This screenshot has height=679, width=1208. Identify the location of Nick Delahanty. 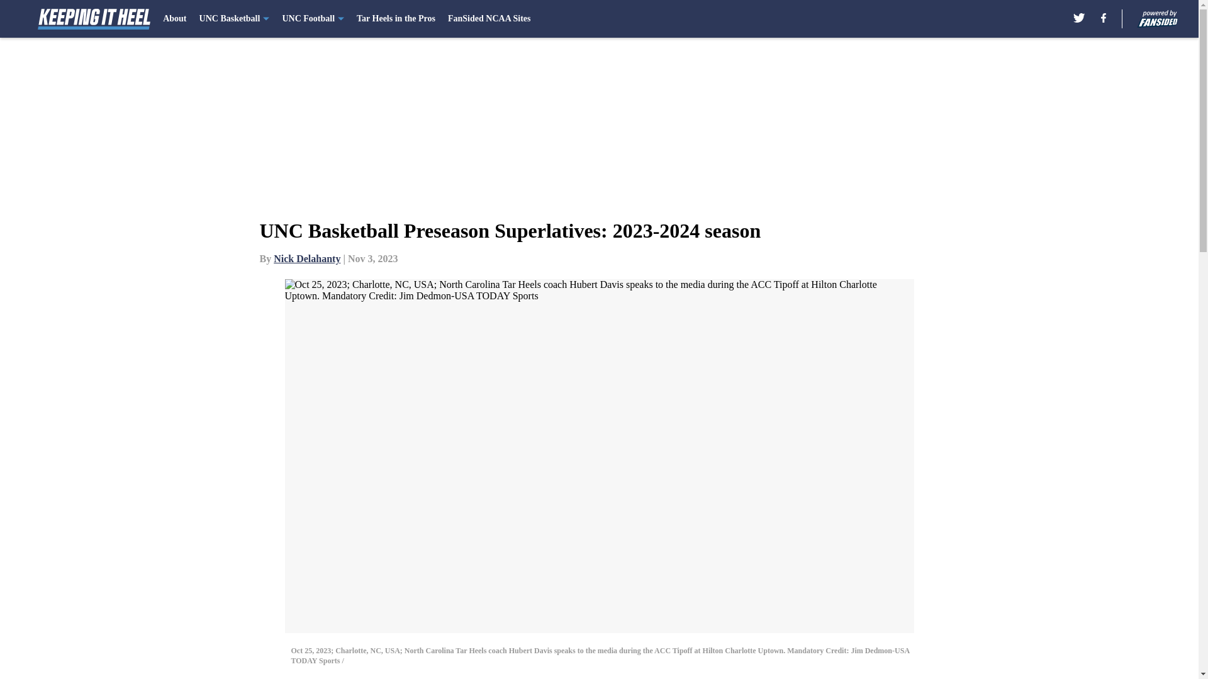
(307, 258).